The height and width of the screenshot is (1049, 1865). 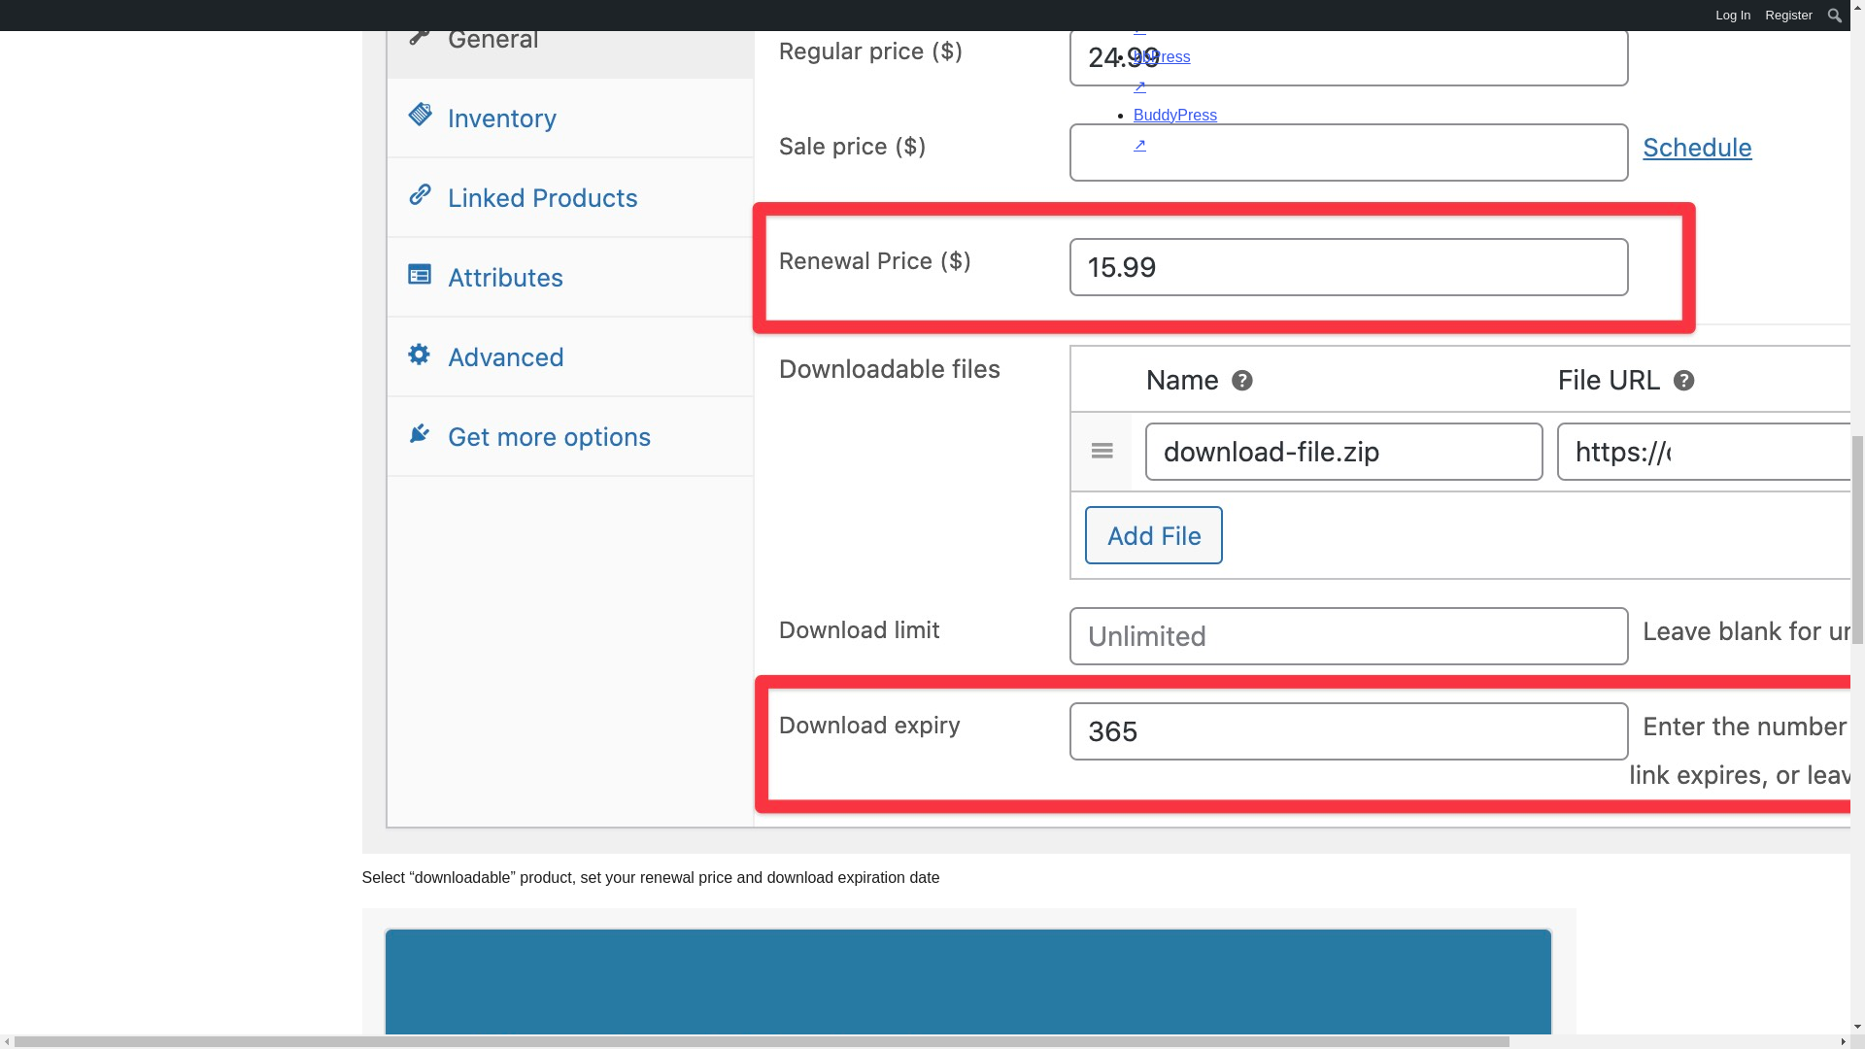 What do you see at coordinates (1300, 185) in the screenshot?
I see `WordPress.org` at bounding box center [1300, 185].